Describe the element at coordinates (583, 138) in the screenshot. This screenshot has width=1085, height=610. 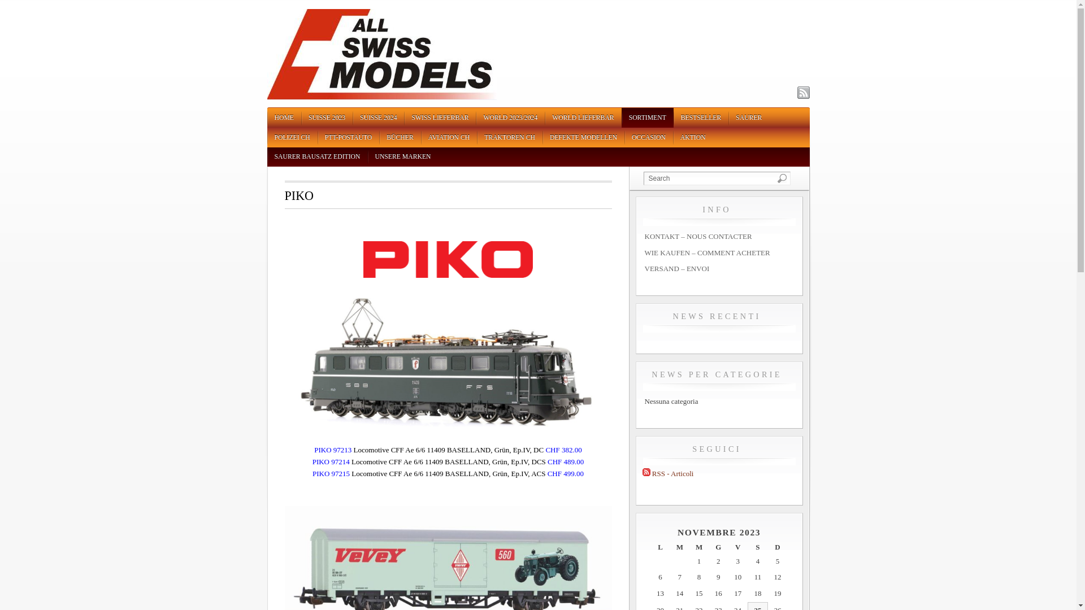
I see `DEFEKTE MODELLEN` at that location.